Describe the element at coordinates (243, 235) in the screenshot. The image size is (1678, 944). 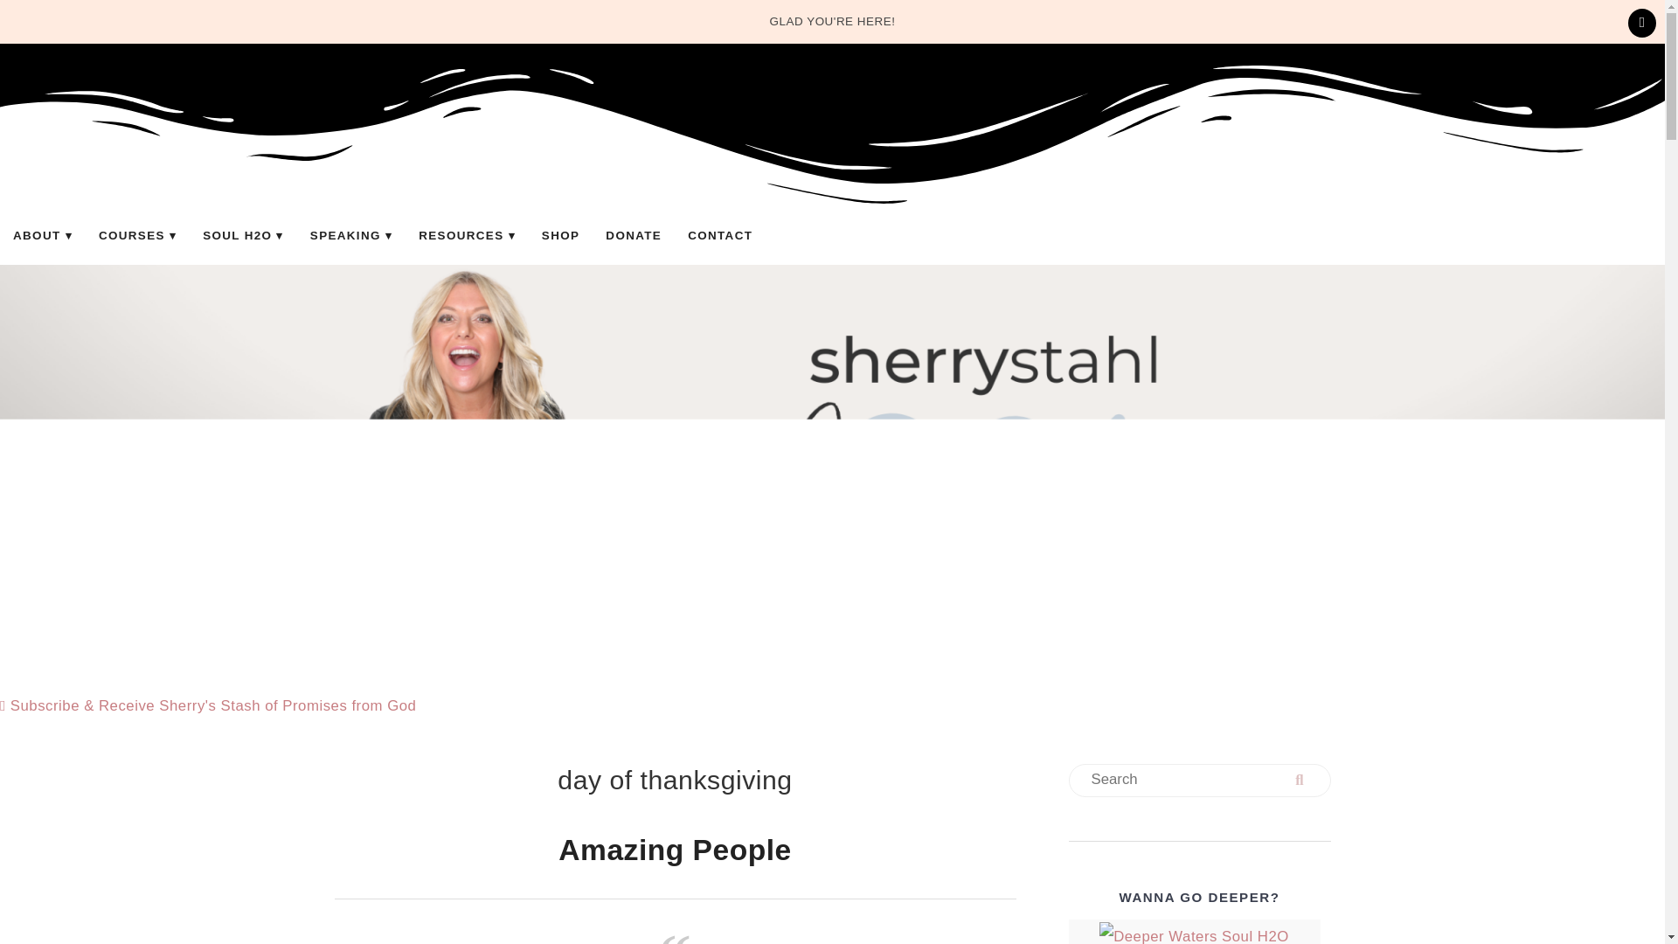
I see `SOUL H2O` at that location.